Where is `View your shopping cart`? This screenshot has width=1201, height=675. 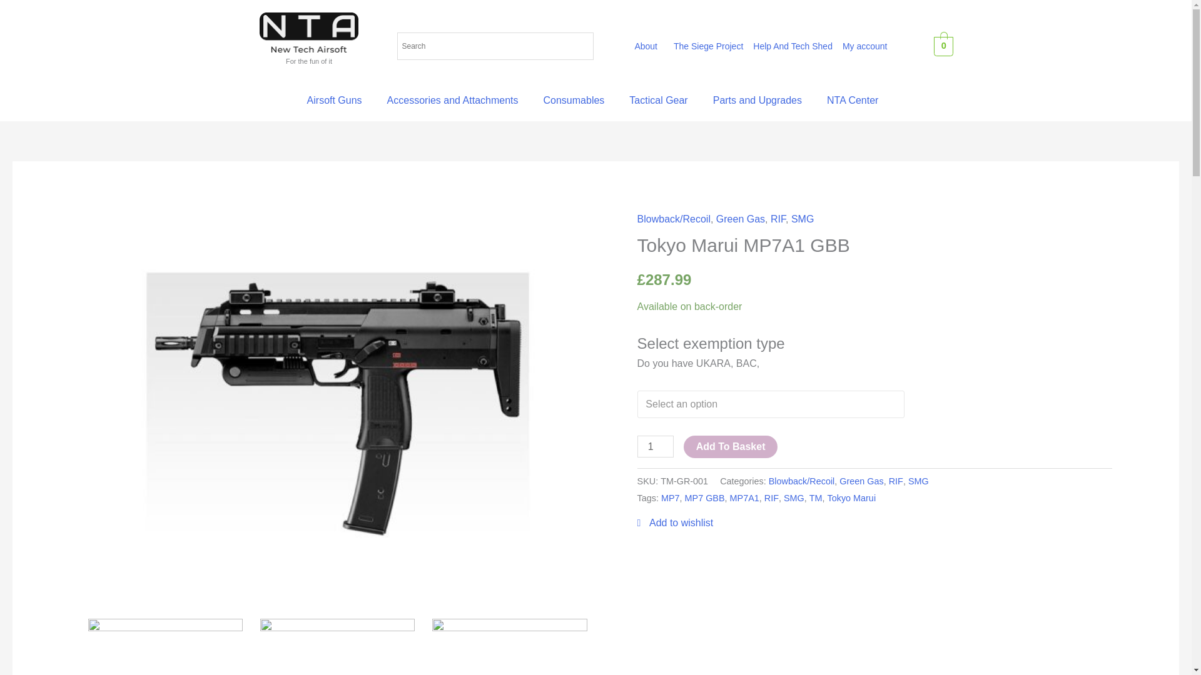 View your shopping cart is located at coordinates (943, 46).